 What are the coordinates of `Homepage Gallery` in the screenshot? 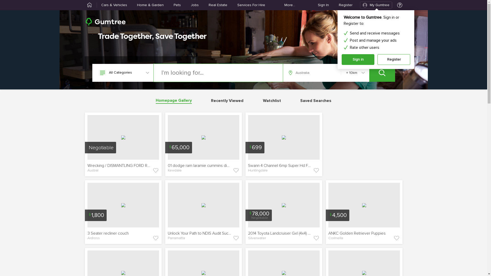 It's located at (174, 101).